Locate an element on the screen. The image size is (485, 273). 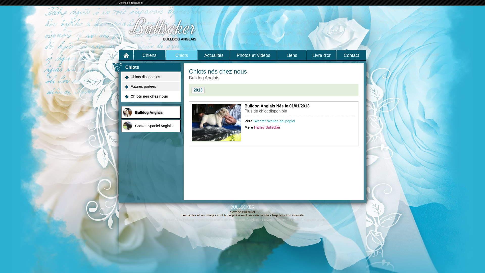
Contact is located at coordinates (351, 55).